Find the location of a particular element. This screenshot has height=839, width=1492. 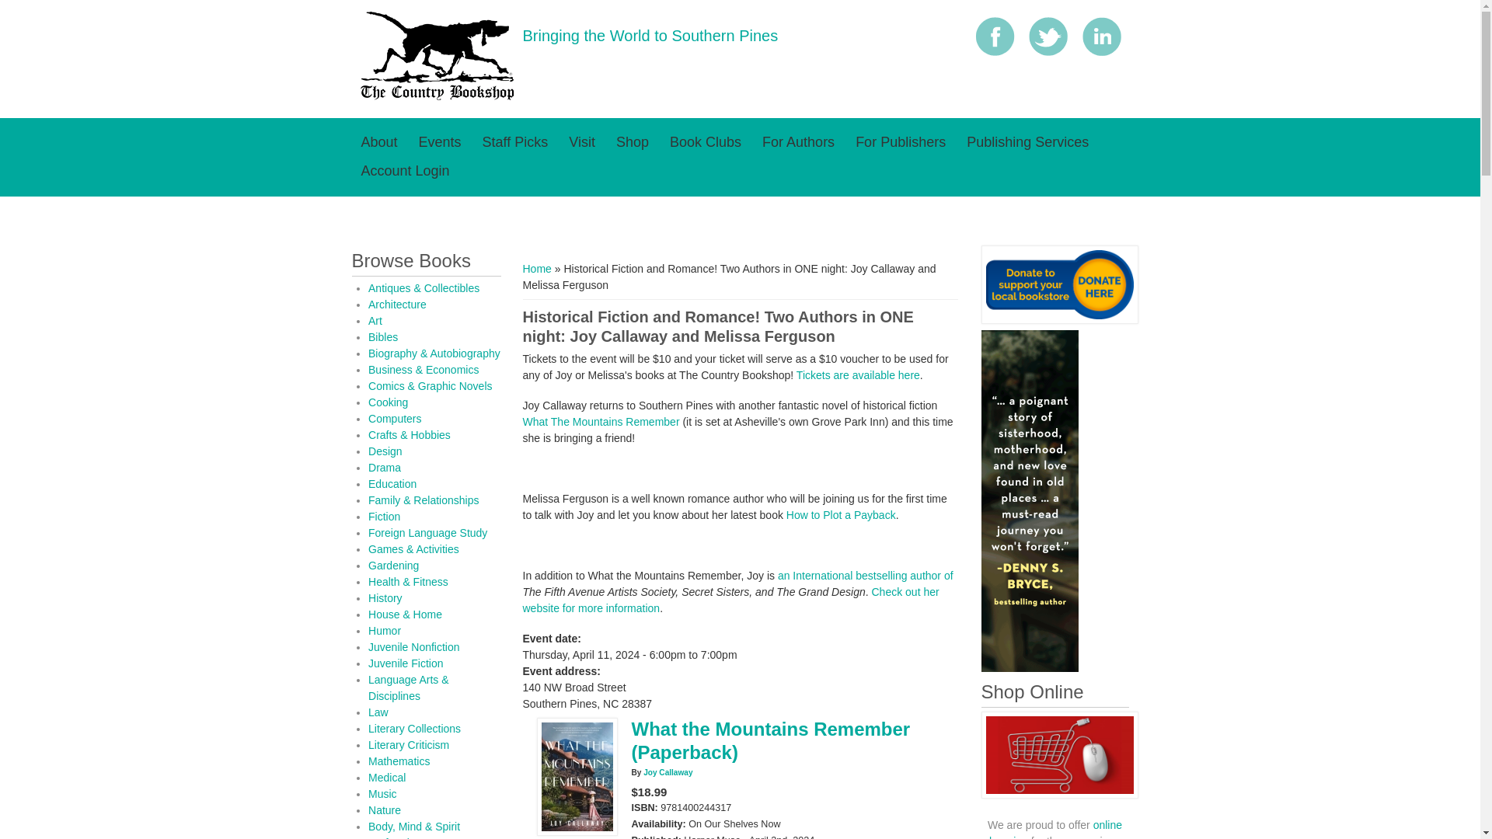

Check out her website for more information is located at coordinates (730, 600).